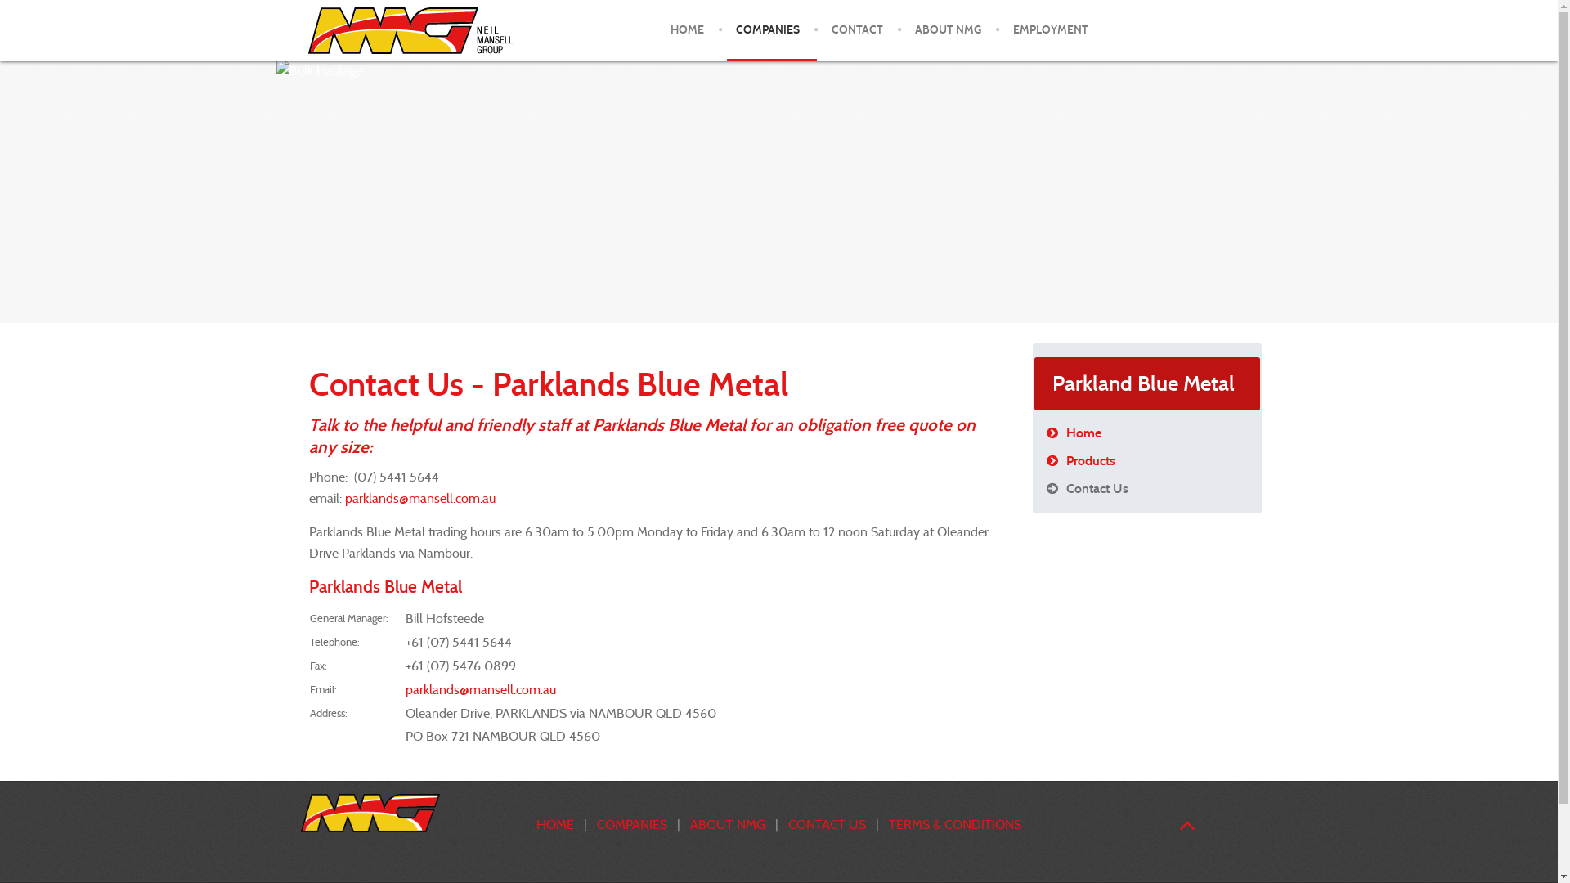  I want to click on Neil Mansell Group, so click(410, 31).